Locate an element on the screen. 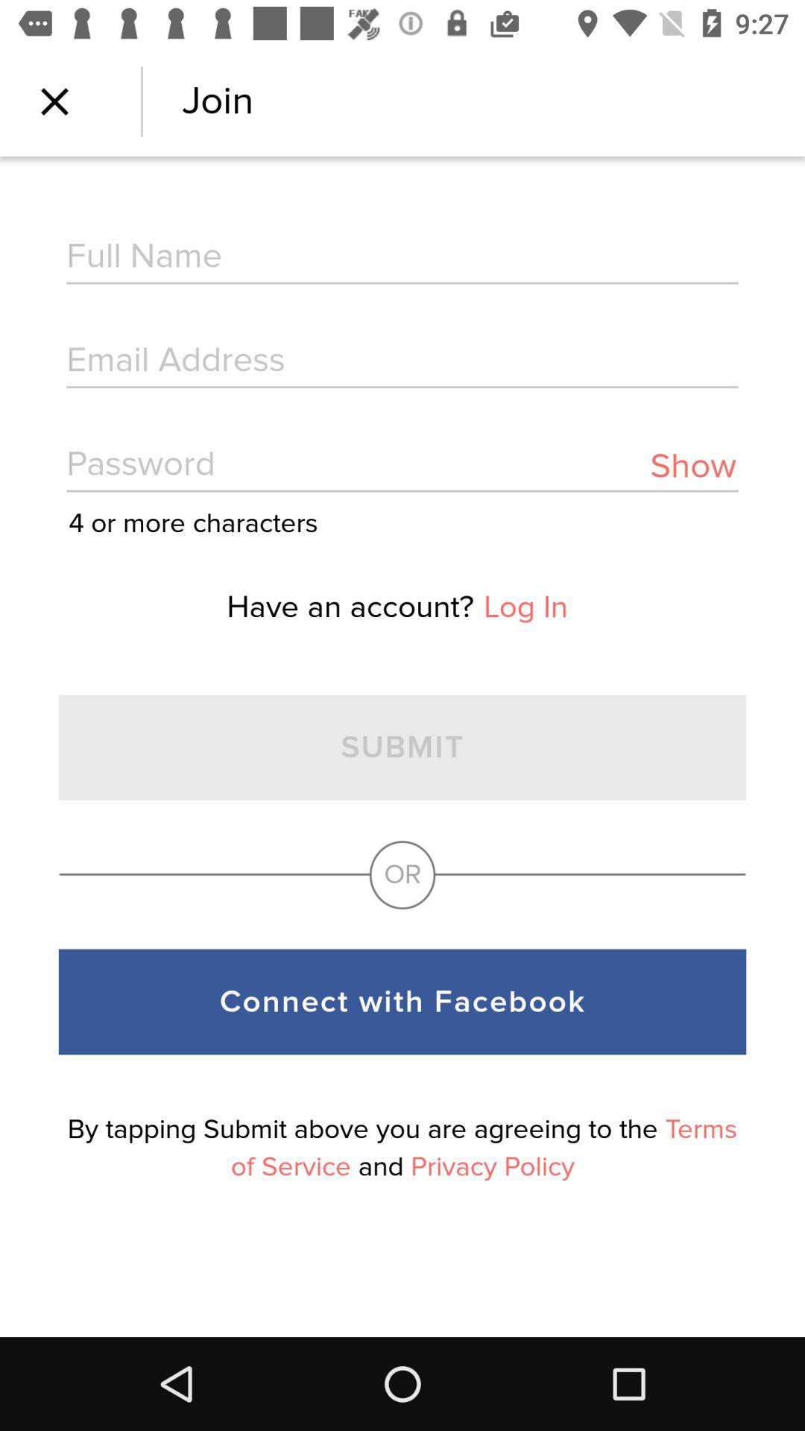  press the icon to the right of the 4 or more icon is located at coordinates (693, 467).